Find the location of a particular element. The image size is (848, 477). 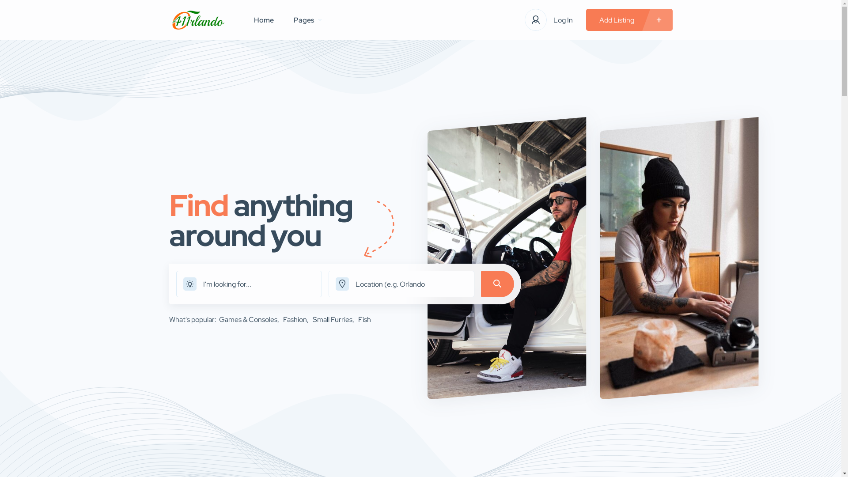

Small Furries is located at coordinates (334, 320).